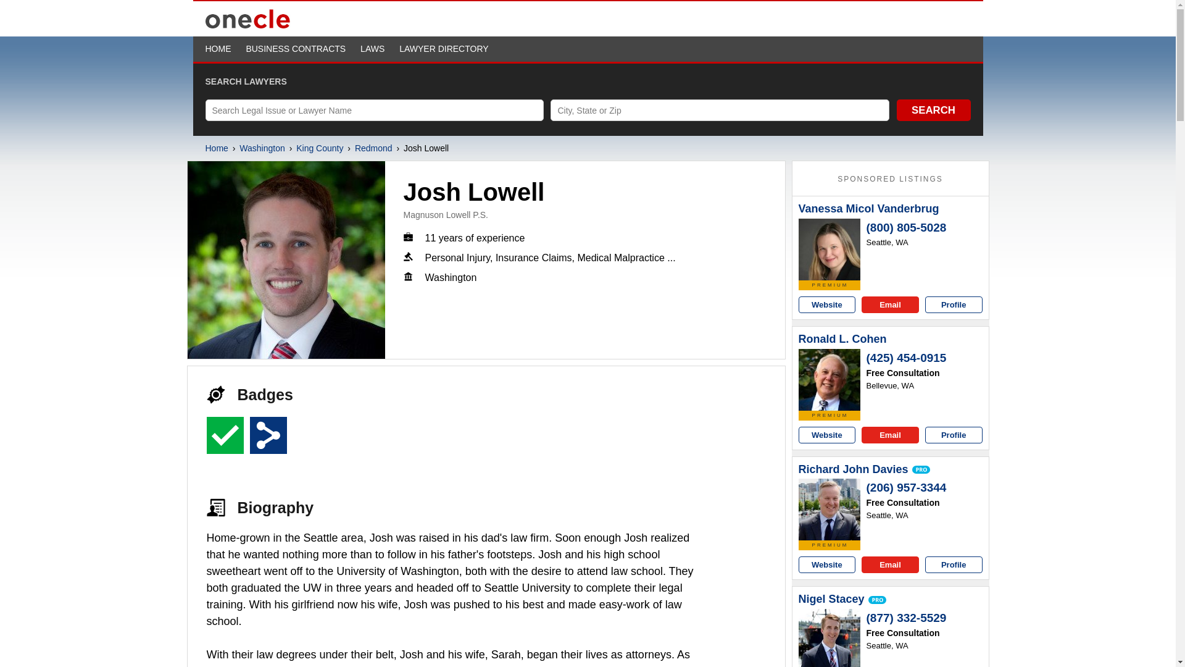  Describe the element at coordinates (295, 49) in the screenshot. I see `BUSINESS CONTRACTS` at that location.